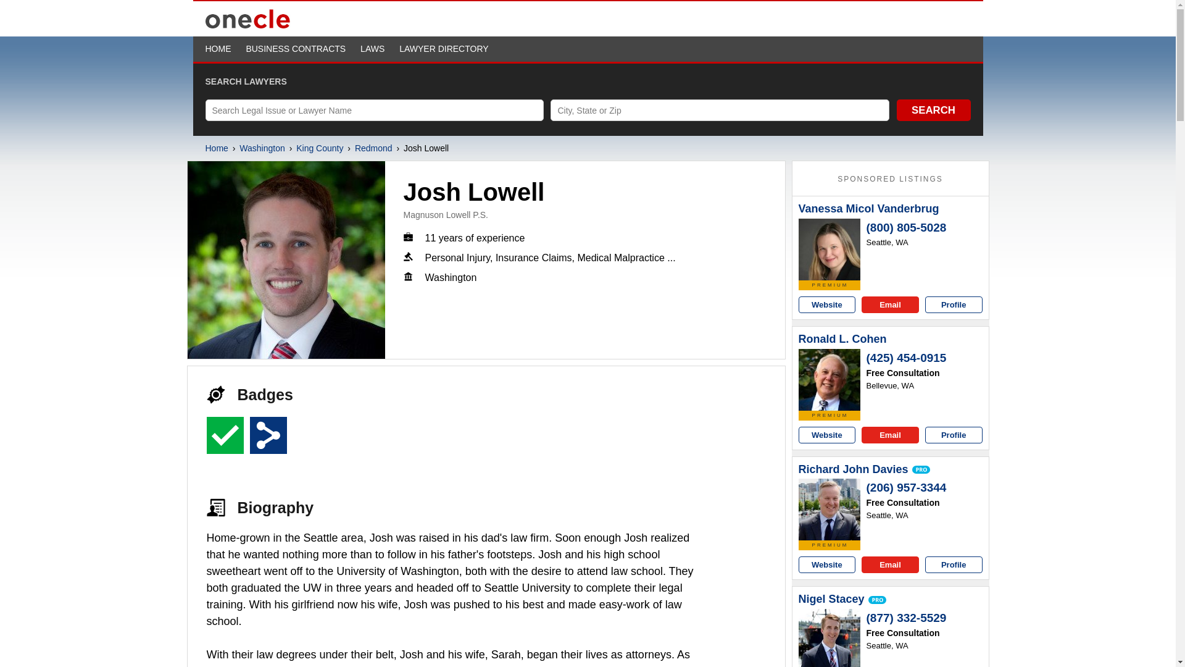  Describe the element at coordinates (295, 49) in the screenshot. I see `BUSINESS CONTRACTS` at that location.